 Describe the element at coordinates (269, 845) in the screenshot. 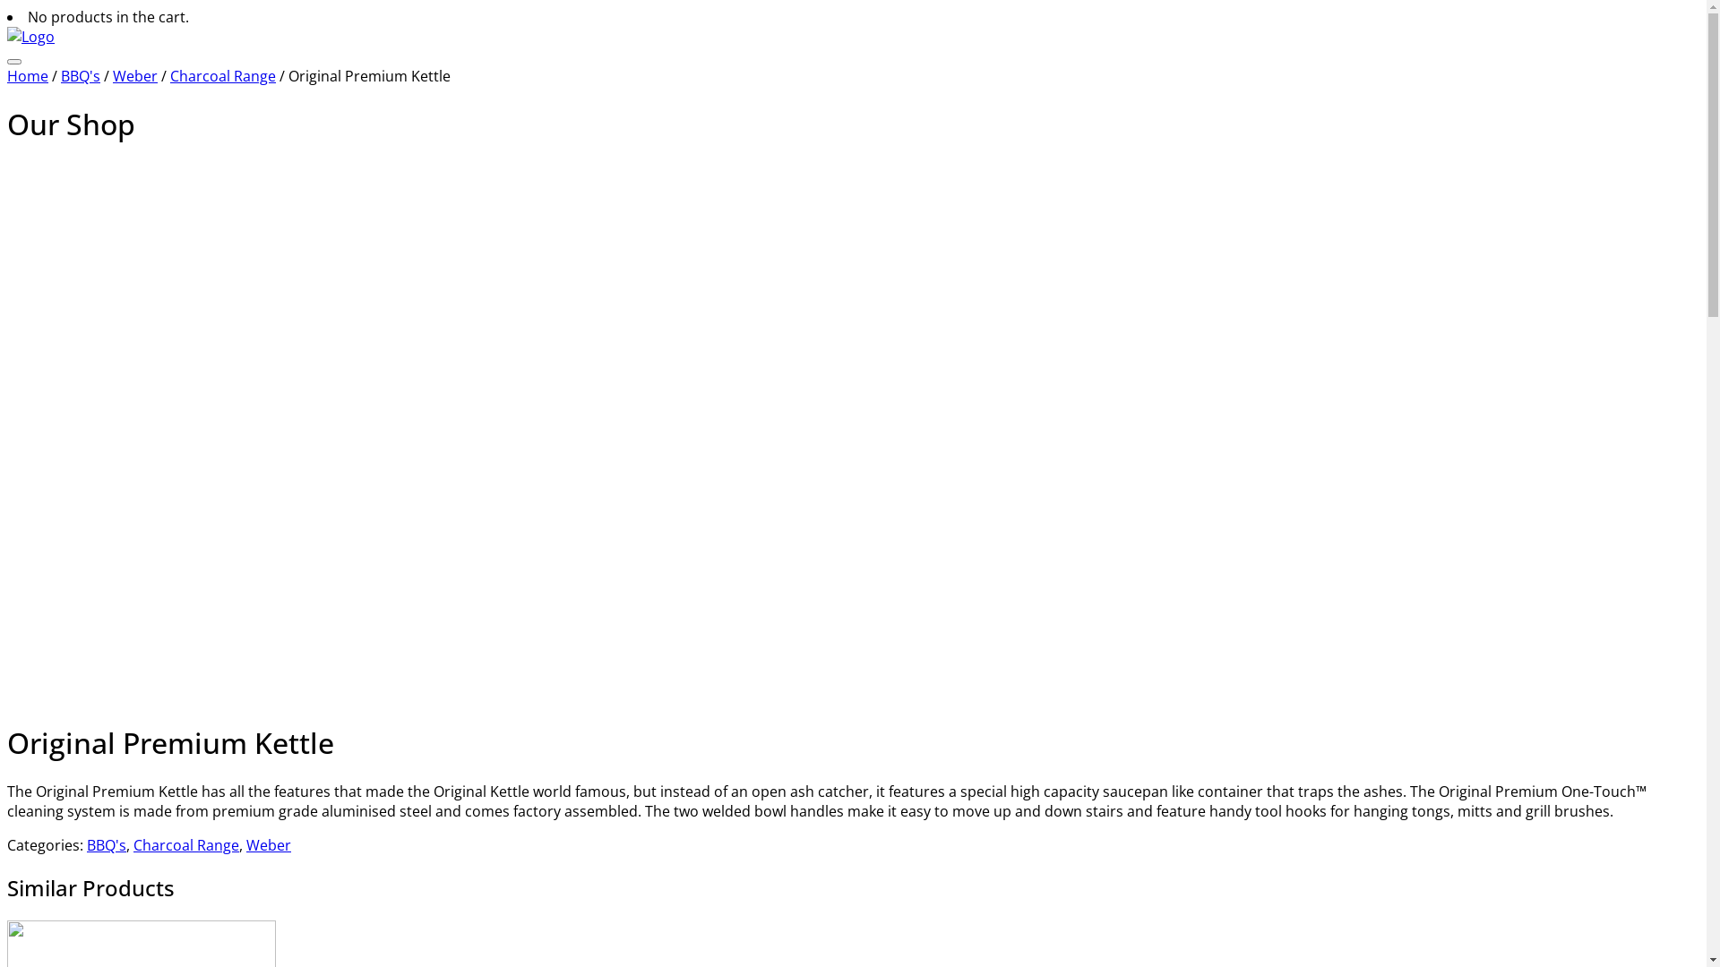

I see `Weber` at that location.